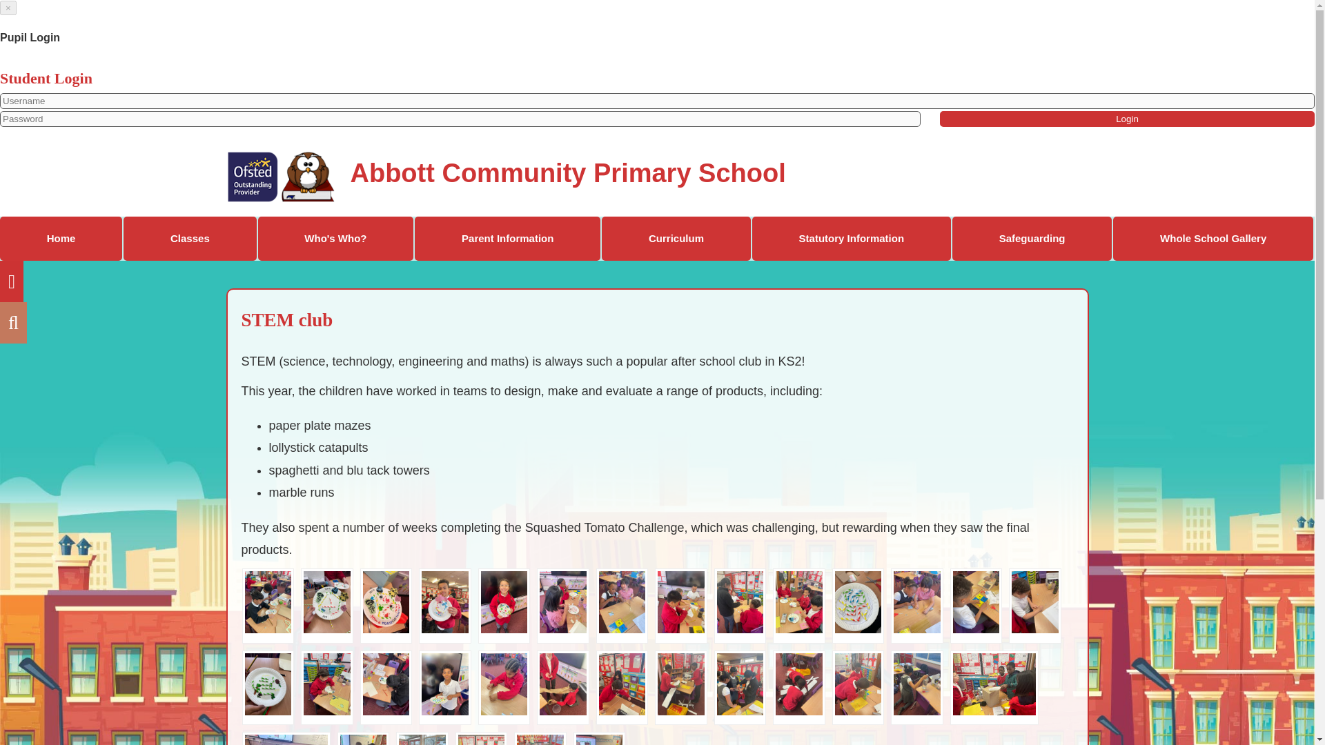 This screenshot has height=745, width=1325. I want to click on Classes, so click(189, 239).